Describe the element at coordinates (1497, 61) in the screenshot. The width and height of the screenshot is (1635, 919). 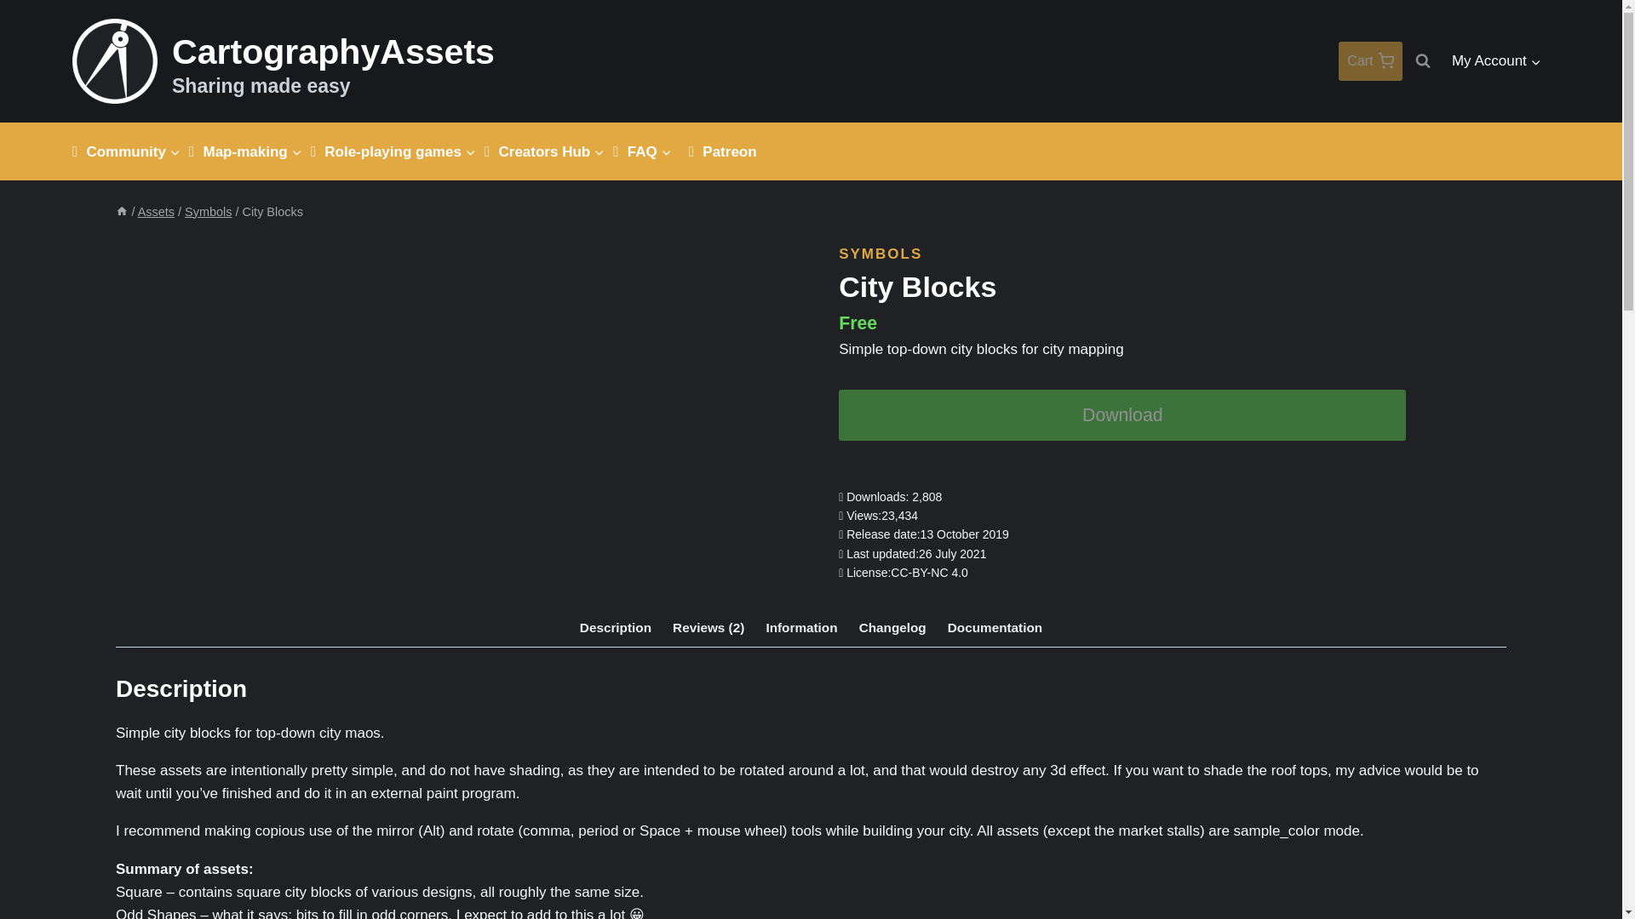
I see `My Account` at that location.